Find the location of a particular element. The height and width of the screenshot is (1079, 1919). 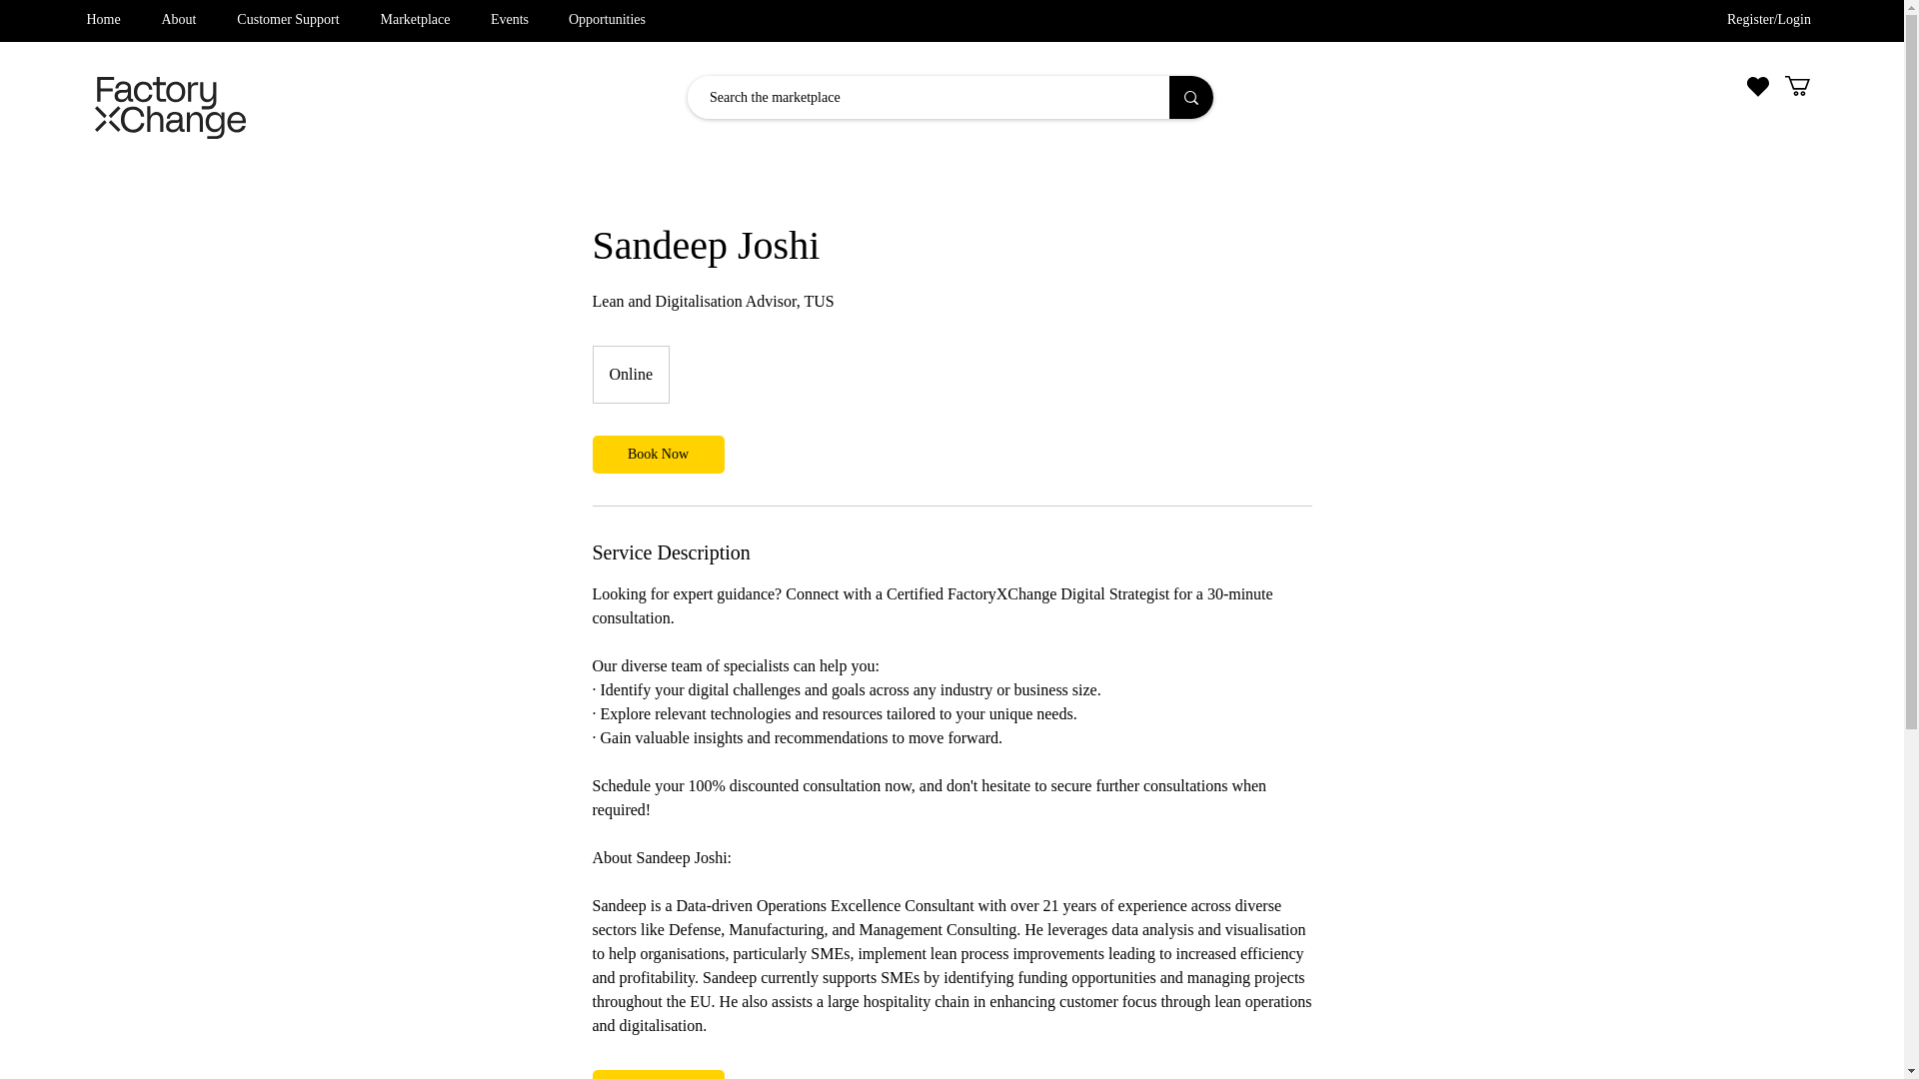

Customer Support is located at coordinates (288, 20).